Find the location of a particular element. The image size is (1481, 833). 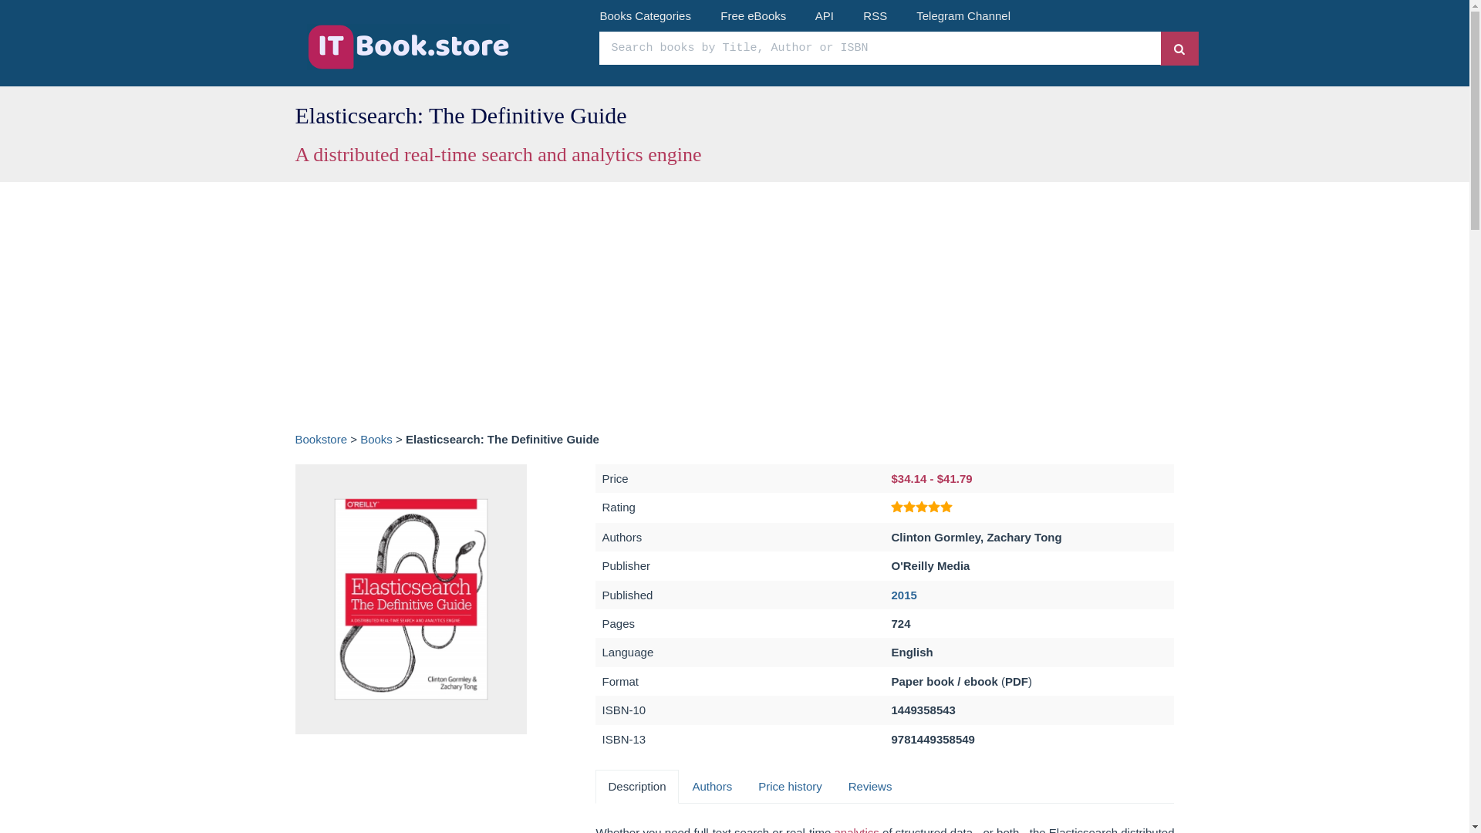

API is located at coordinates (824, 15).